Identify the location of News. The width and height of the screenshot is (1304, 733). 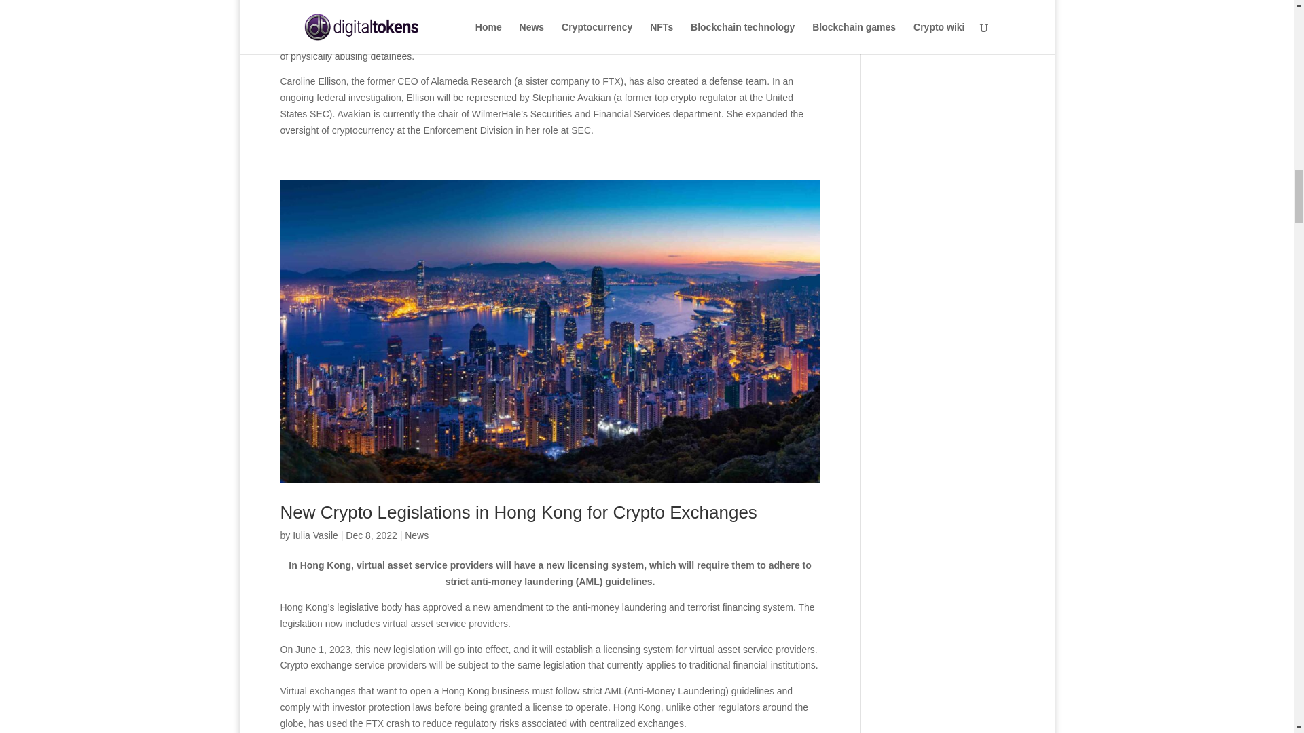
(416, 535).